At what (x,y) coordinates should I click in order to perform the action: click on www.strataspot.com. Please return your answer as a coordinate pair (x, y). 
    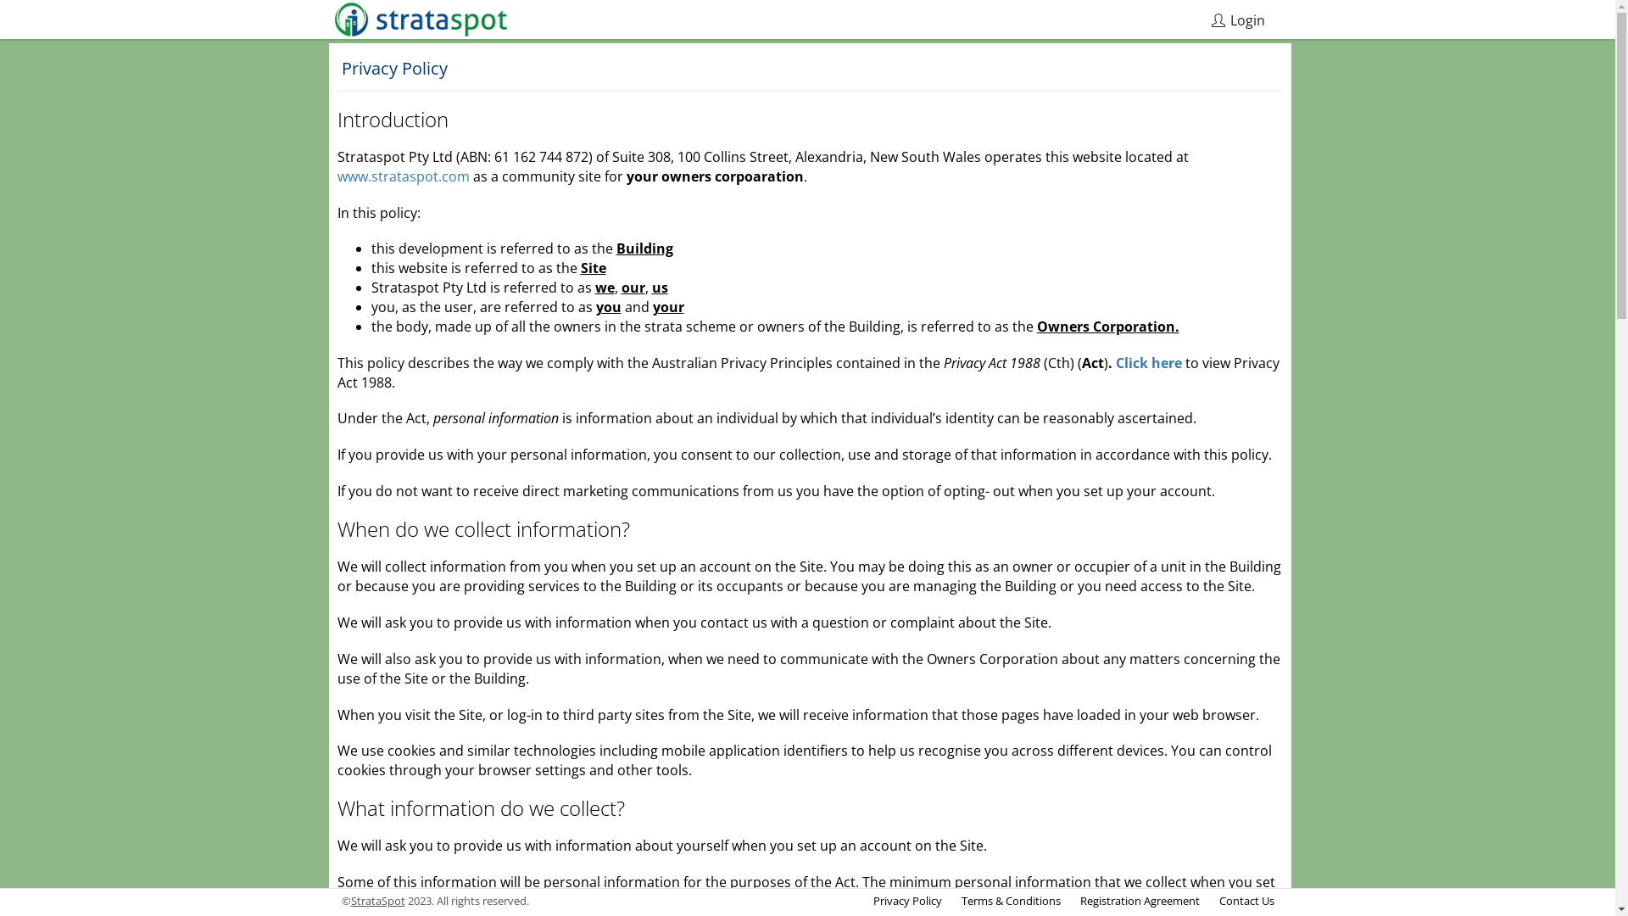
    Looking at the image, I should click on (404, 176).